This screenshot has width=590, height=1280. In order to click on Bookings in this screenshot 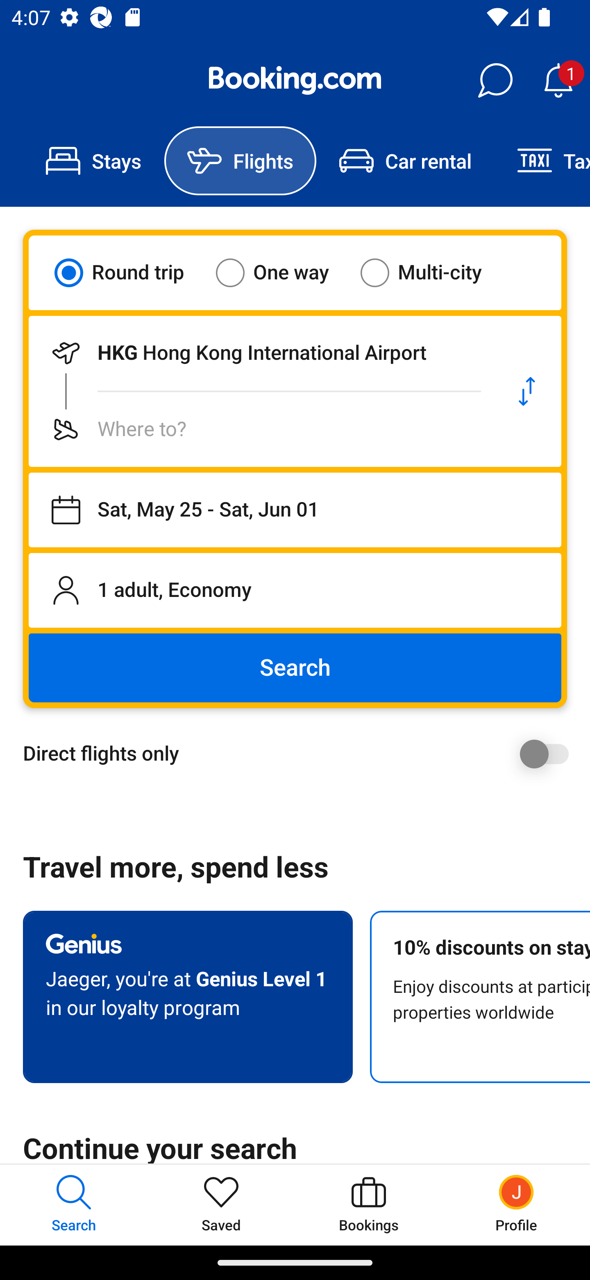, I will do `click(369, 1205)`.